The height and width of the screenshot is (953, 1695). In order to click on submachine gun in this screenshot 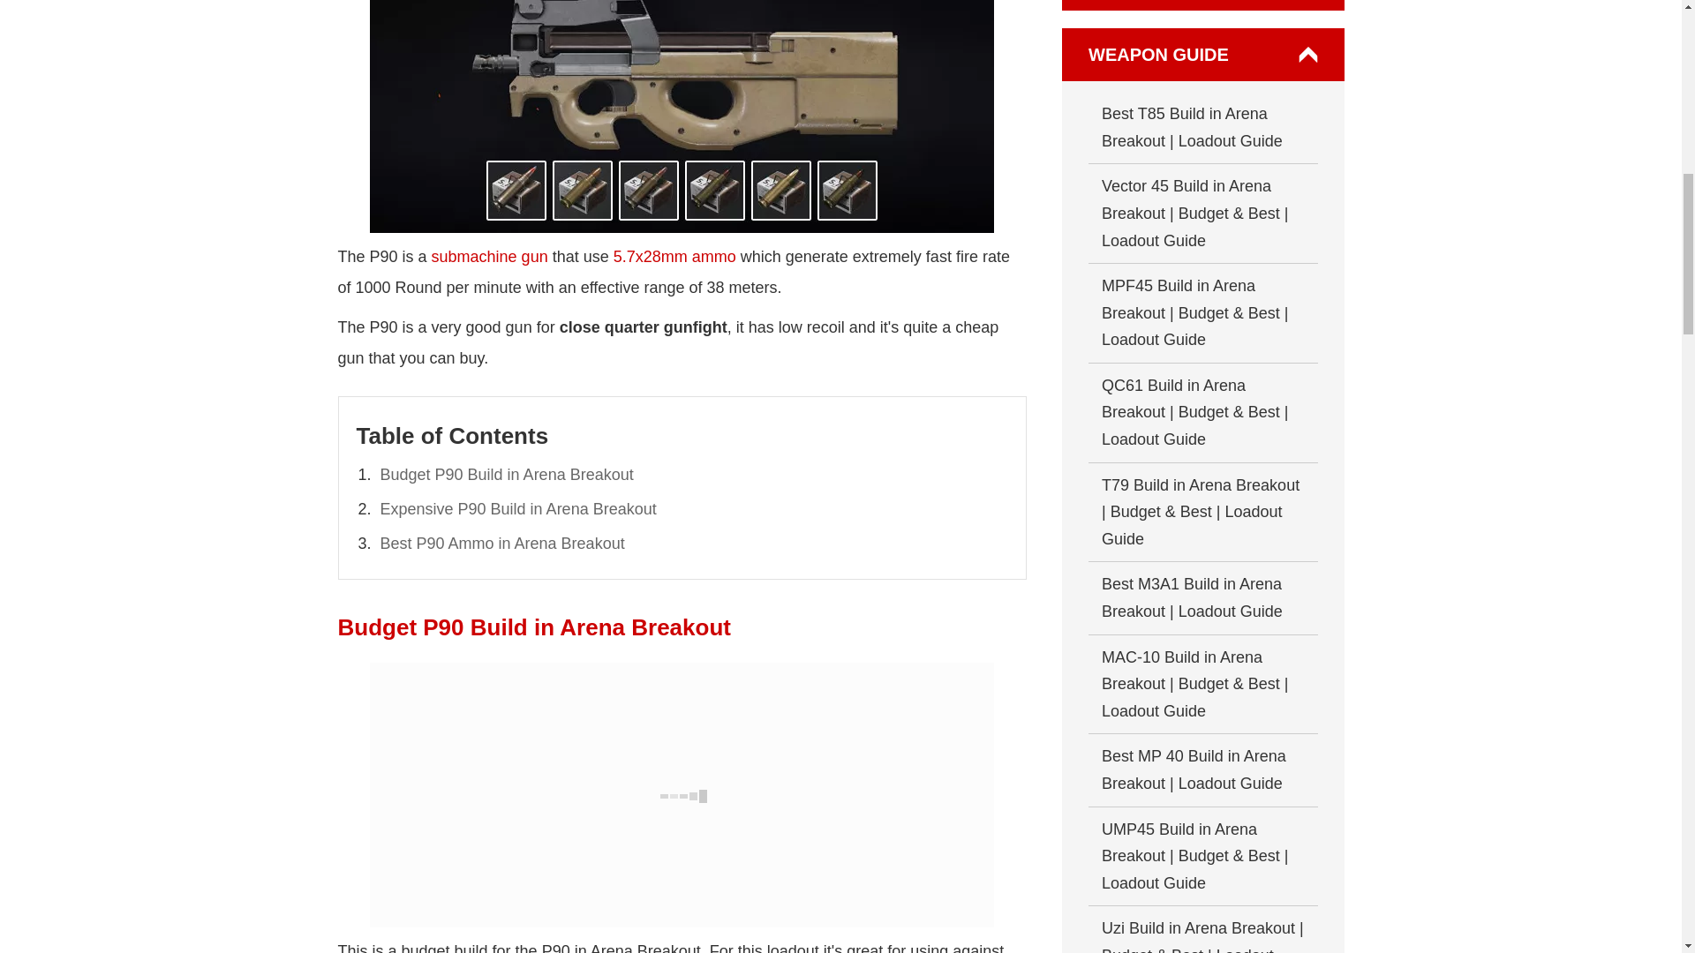, I will do `click(489, 256)`.